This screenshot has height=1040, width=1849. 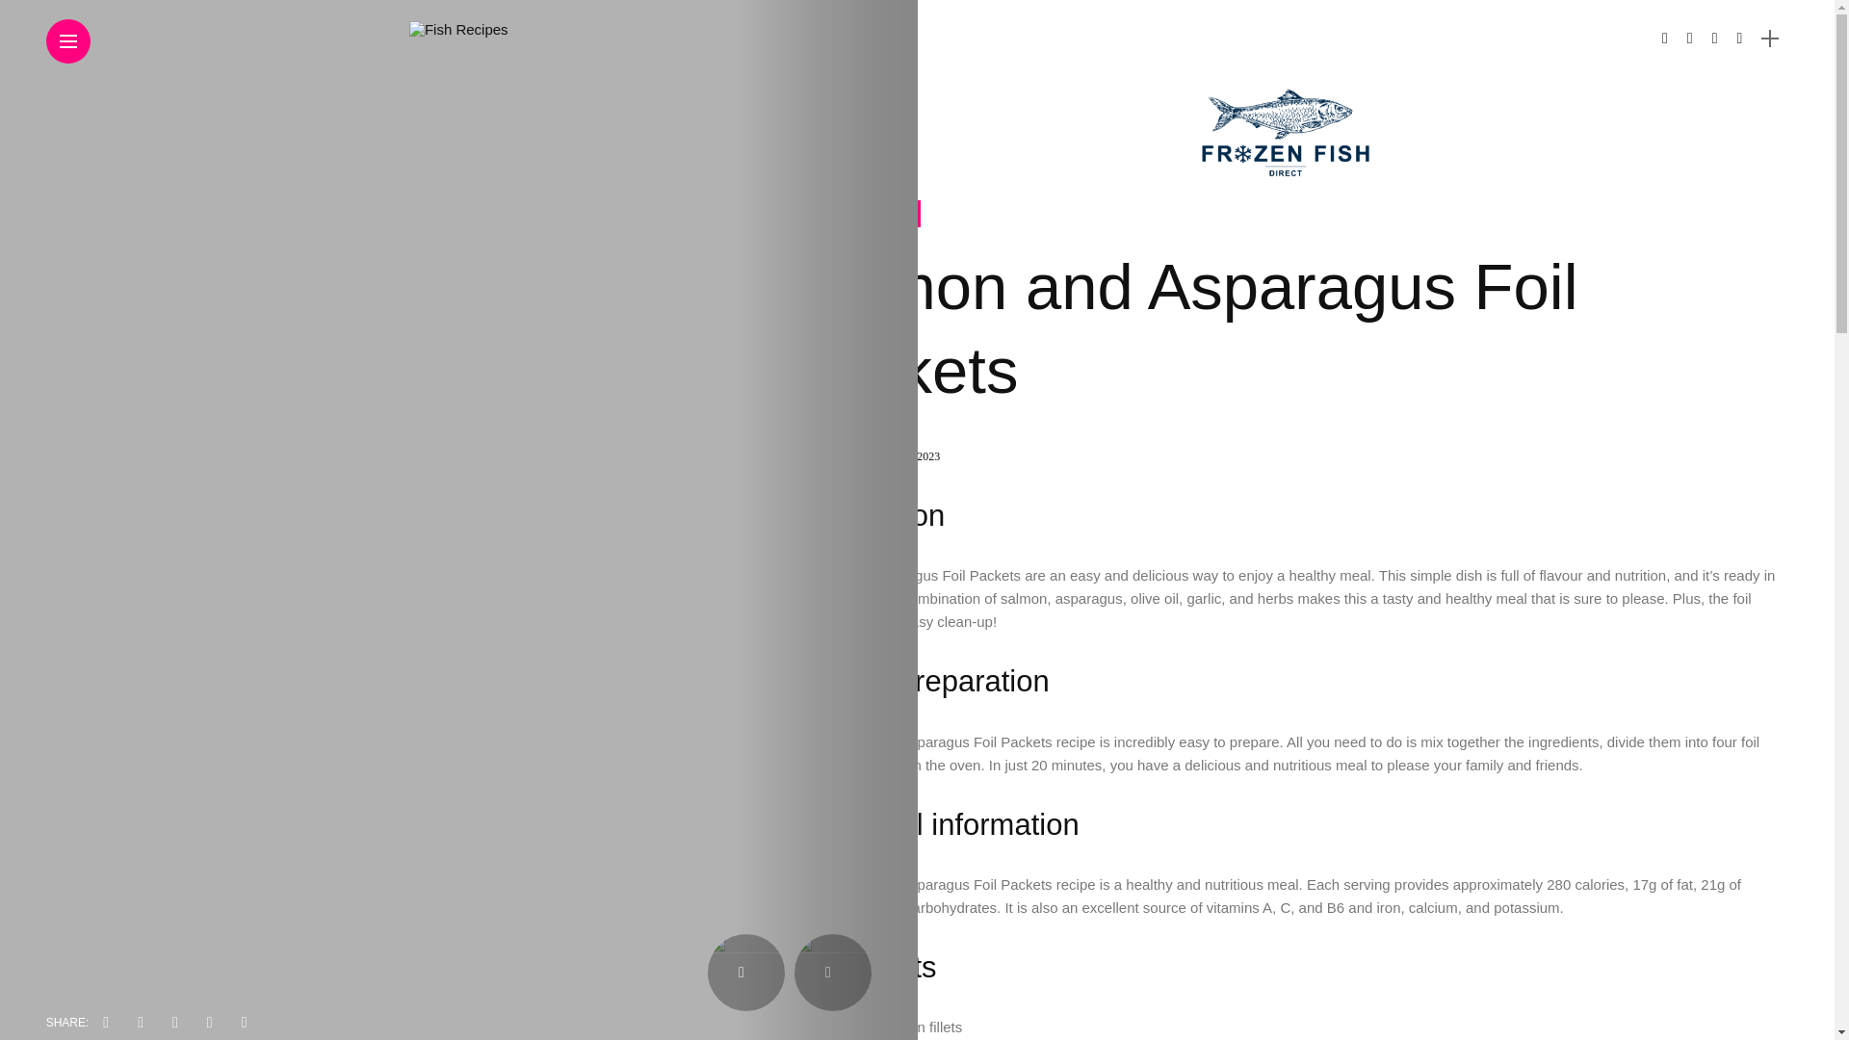 I want to click on Posts by Julian, so click(x=842, y=455).